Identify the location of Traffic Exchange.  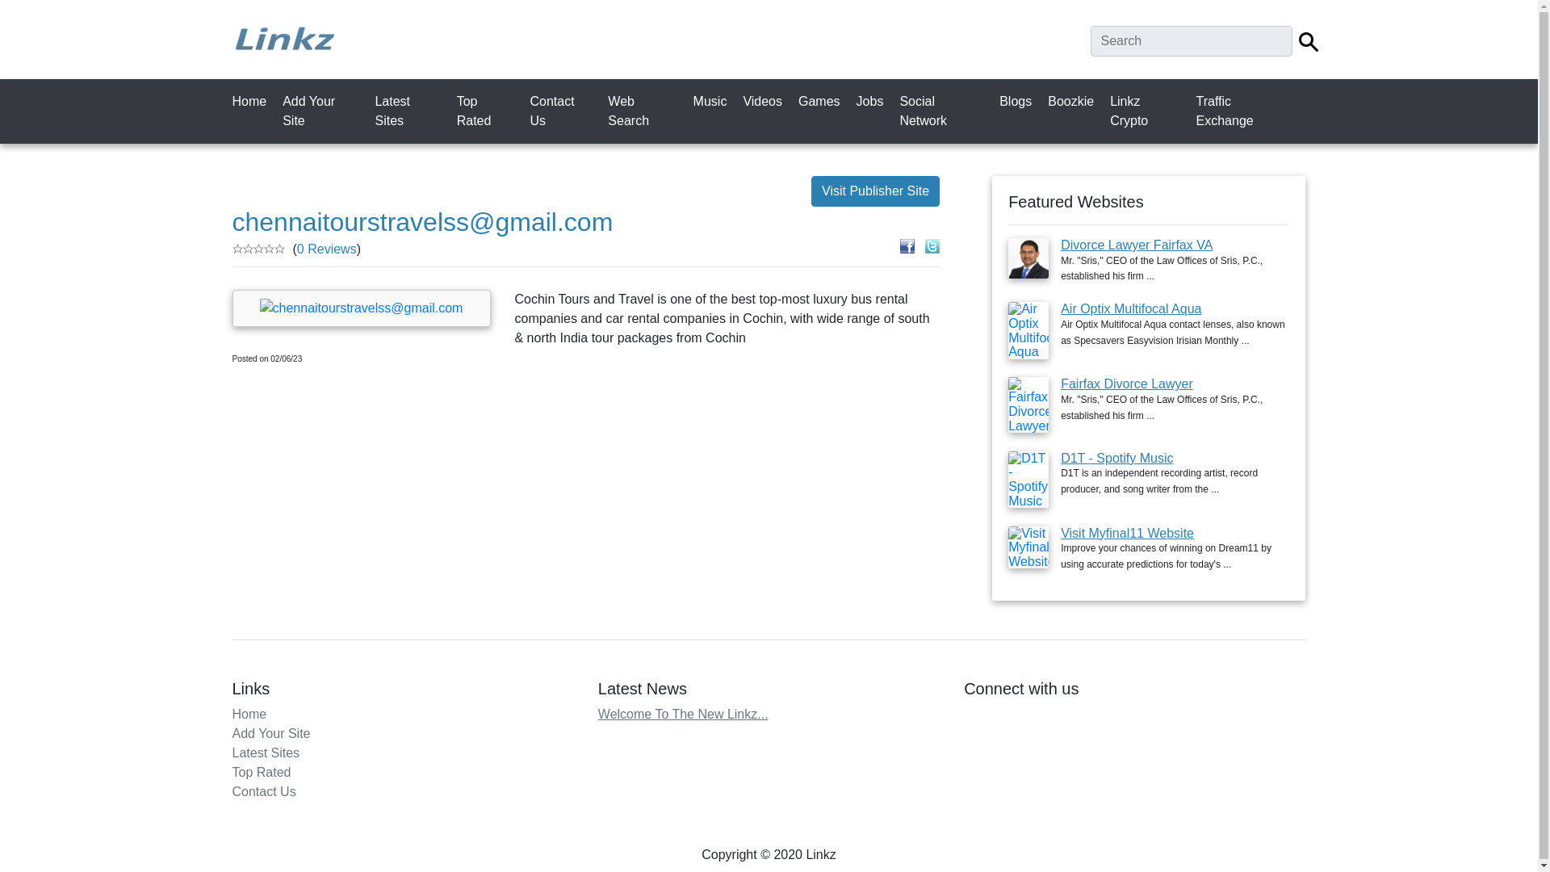
(1246, 111).